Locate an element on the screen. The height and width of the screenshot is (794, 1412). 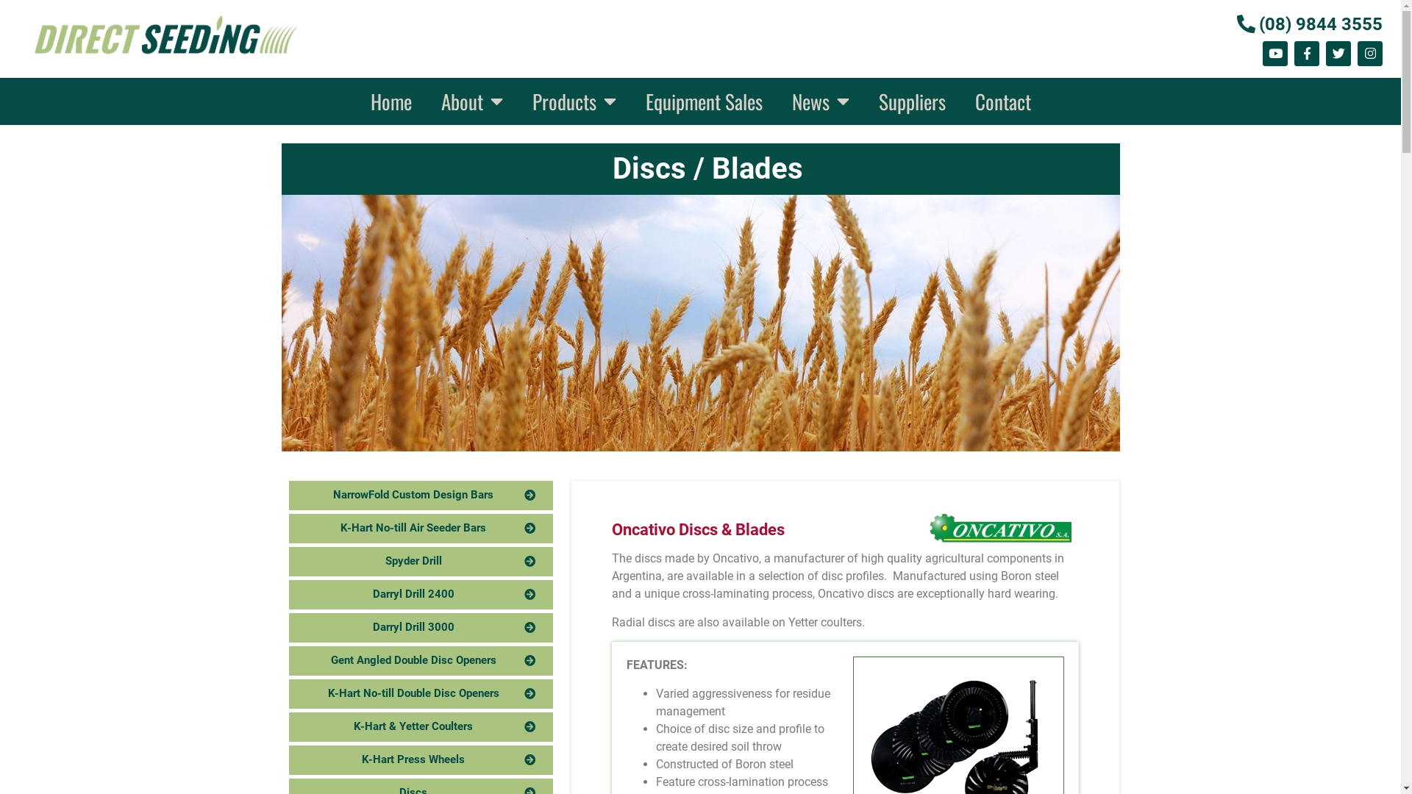
NarrowFold Custom Design Bars is located at coordinates (421, 496).